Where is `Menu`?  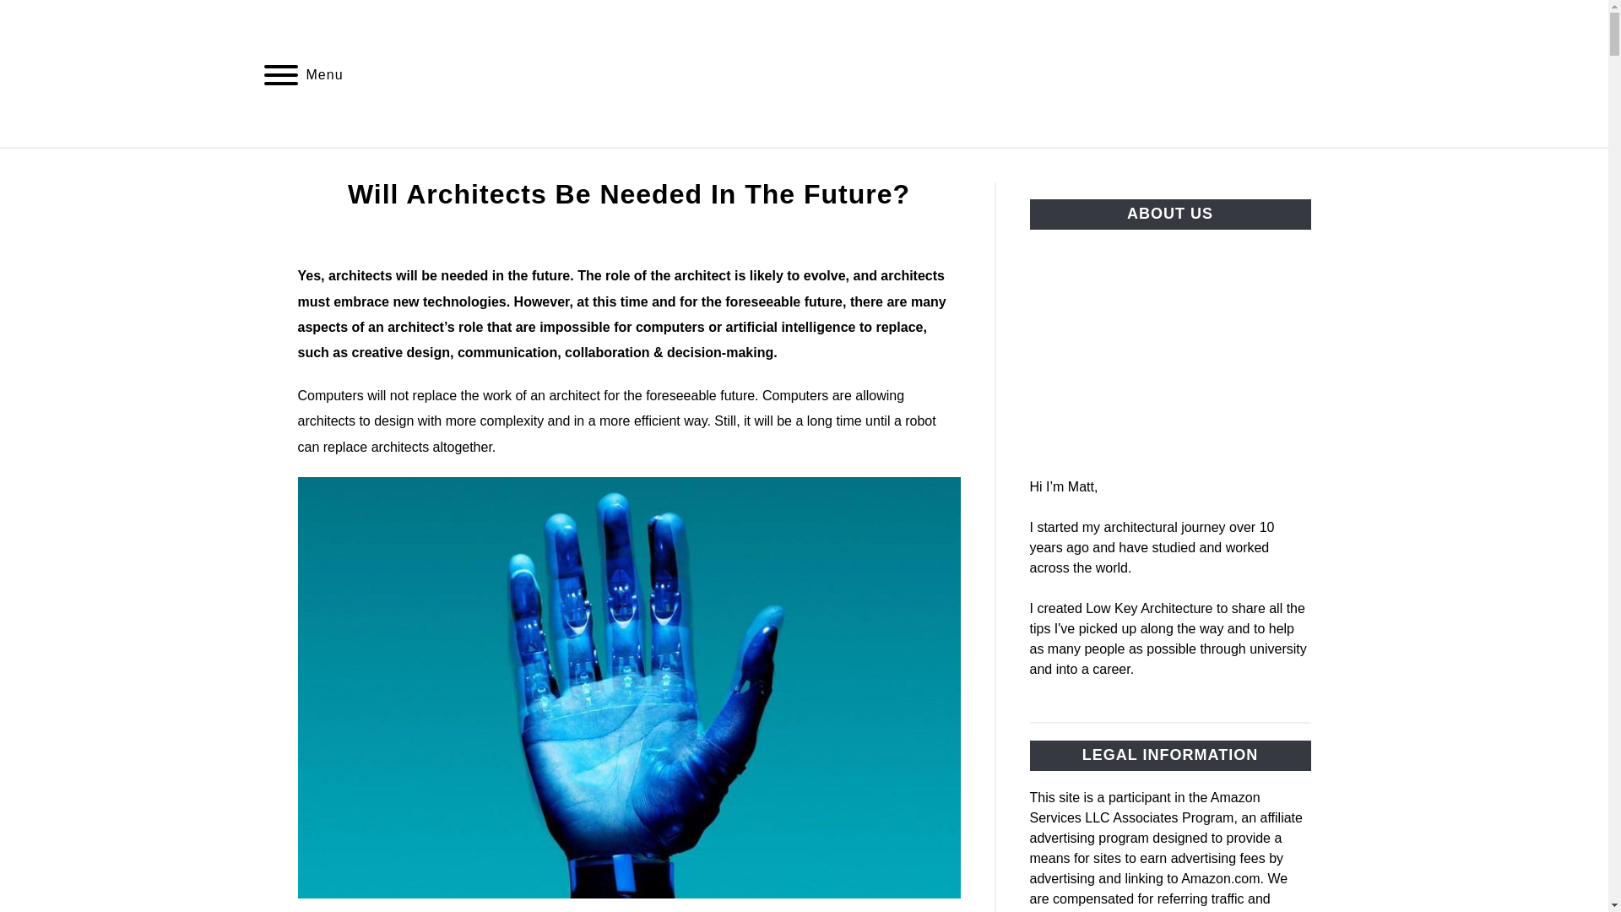
Menu is located at coordinates (280, 78).